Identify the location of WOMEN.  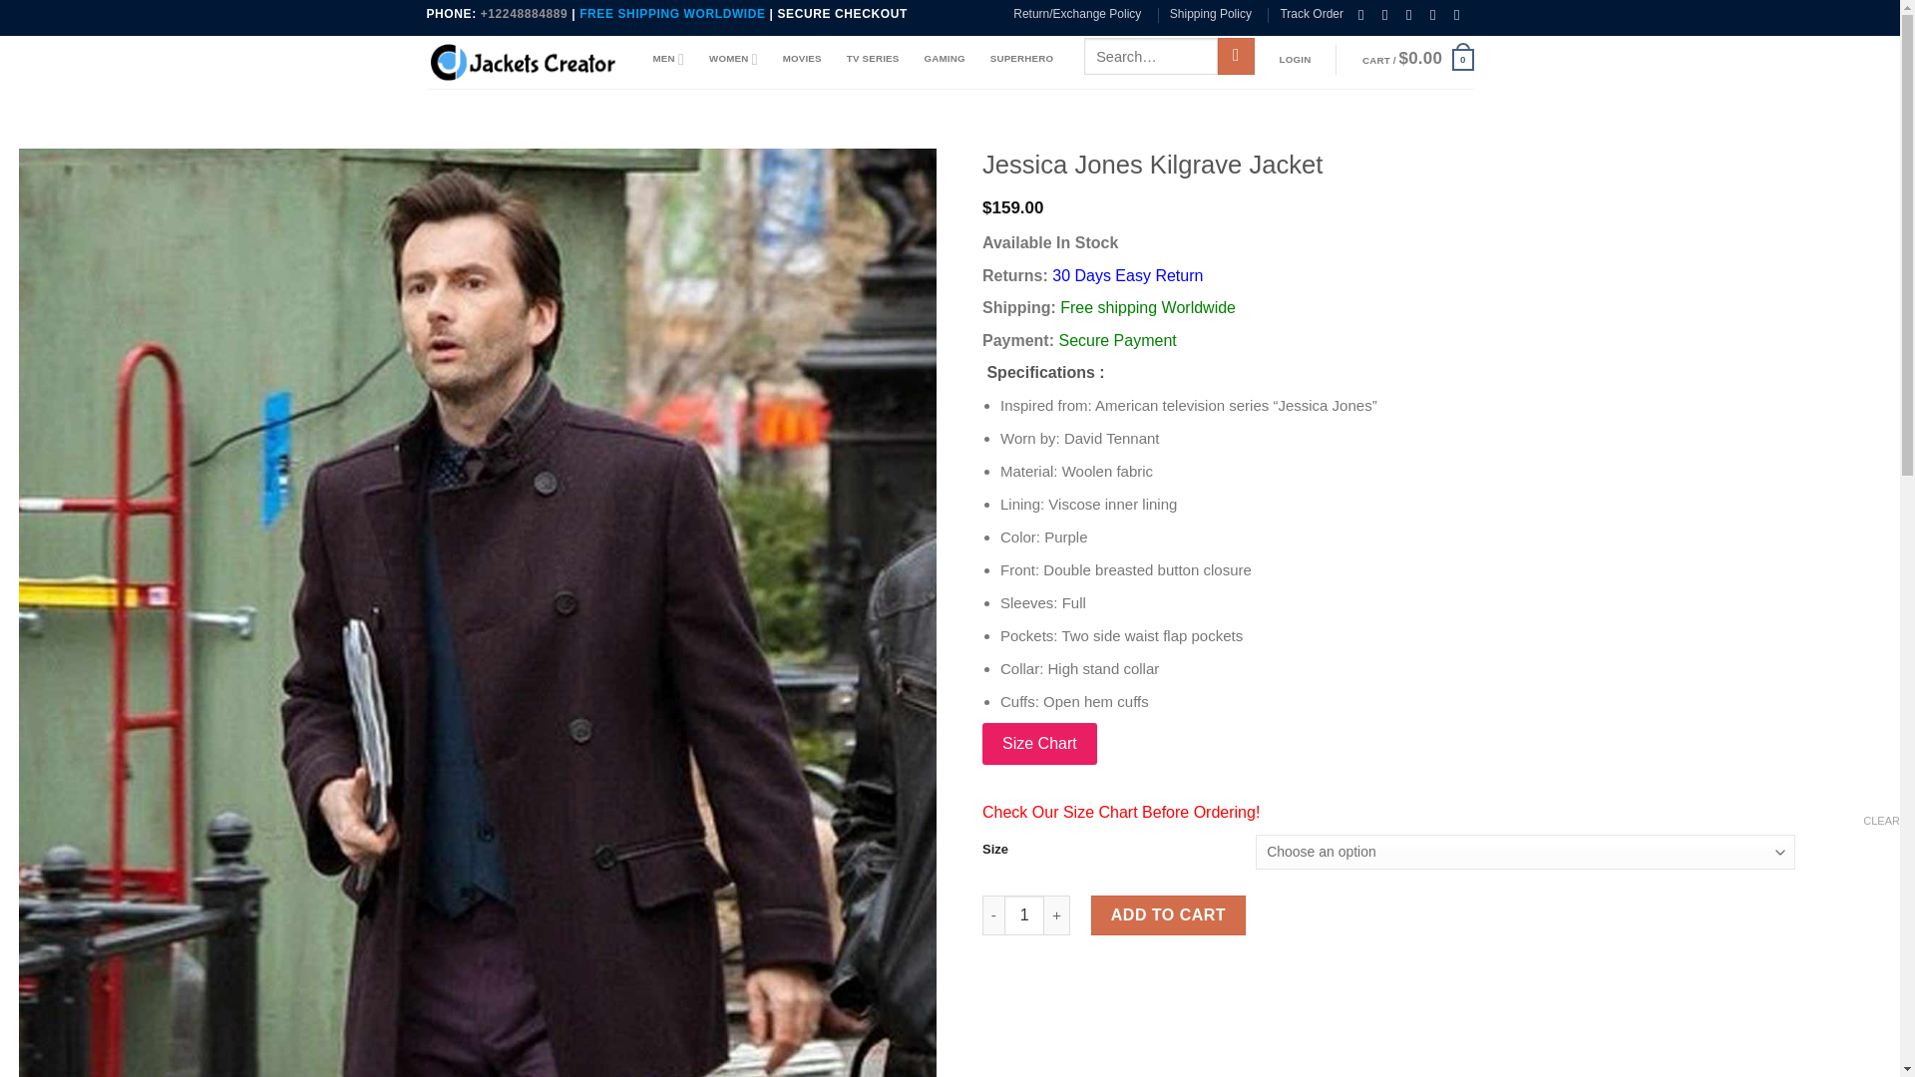
(733, 58).